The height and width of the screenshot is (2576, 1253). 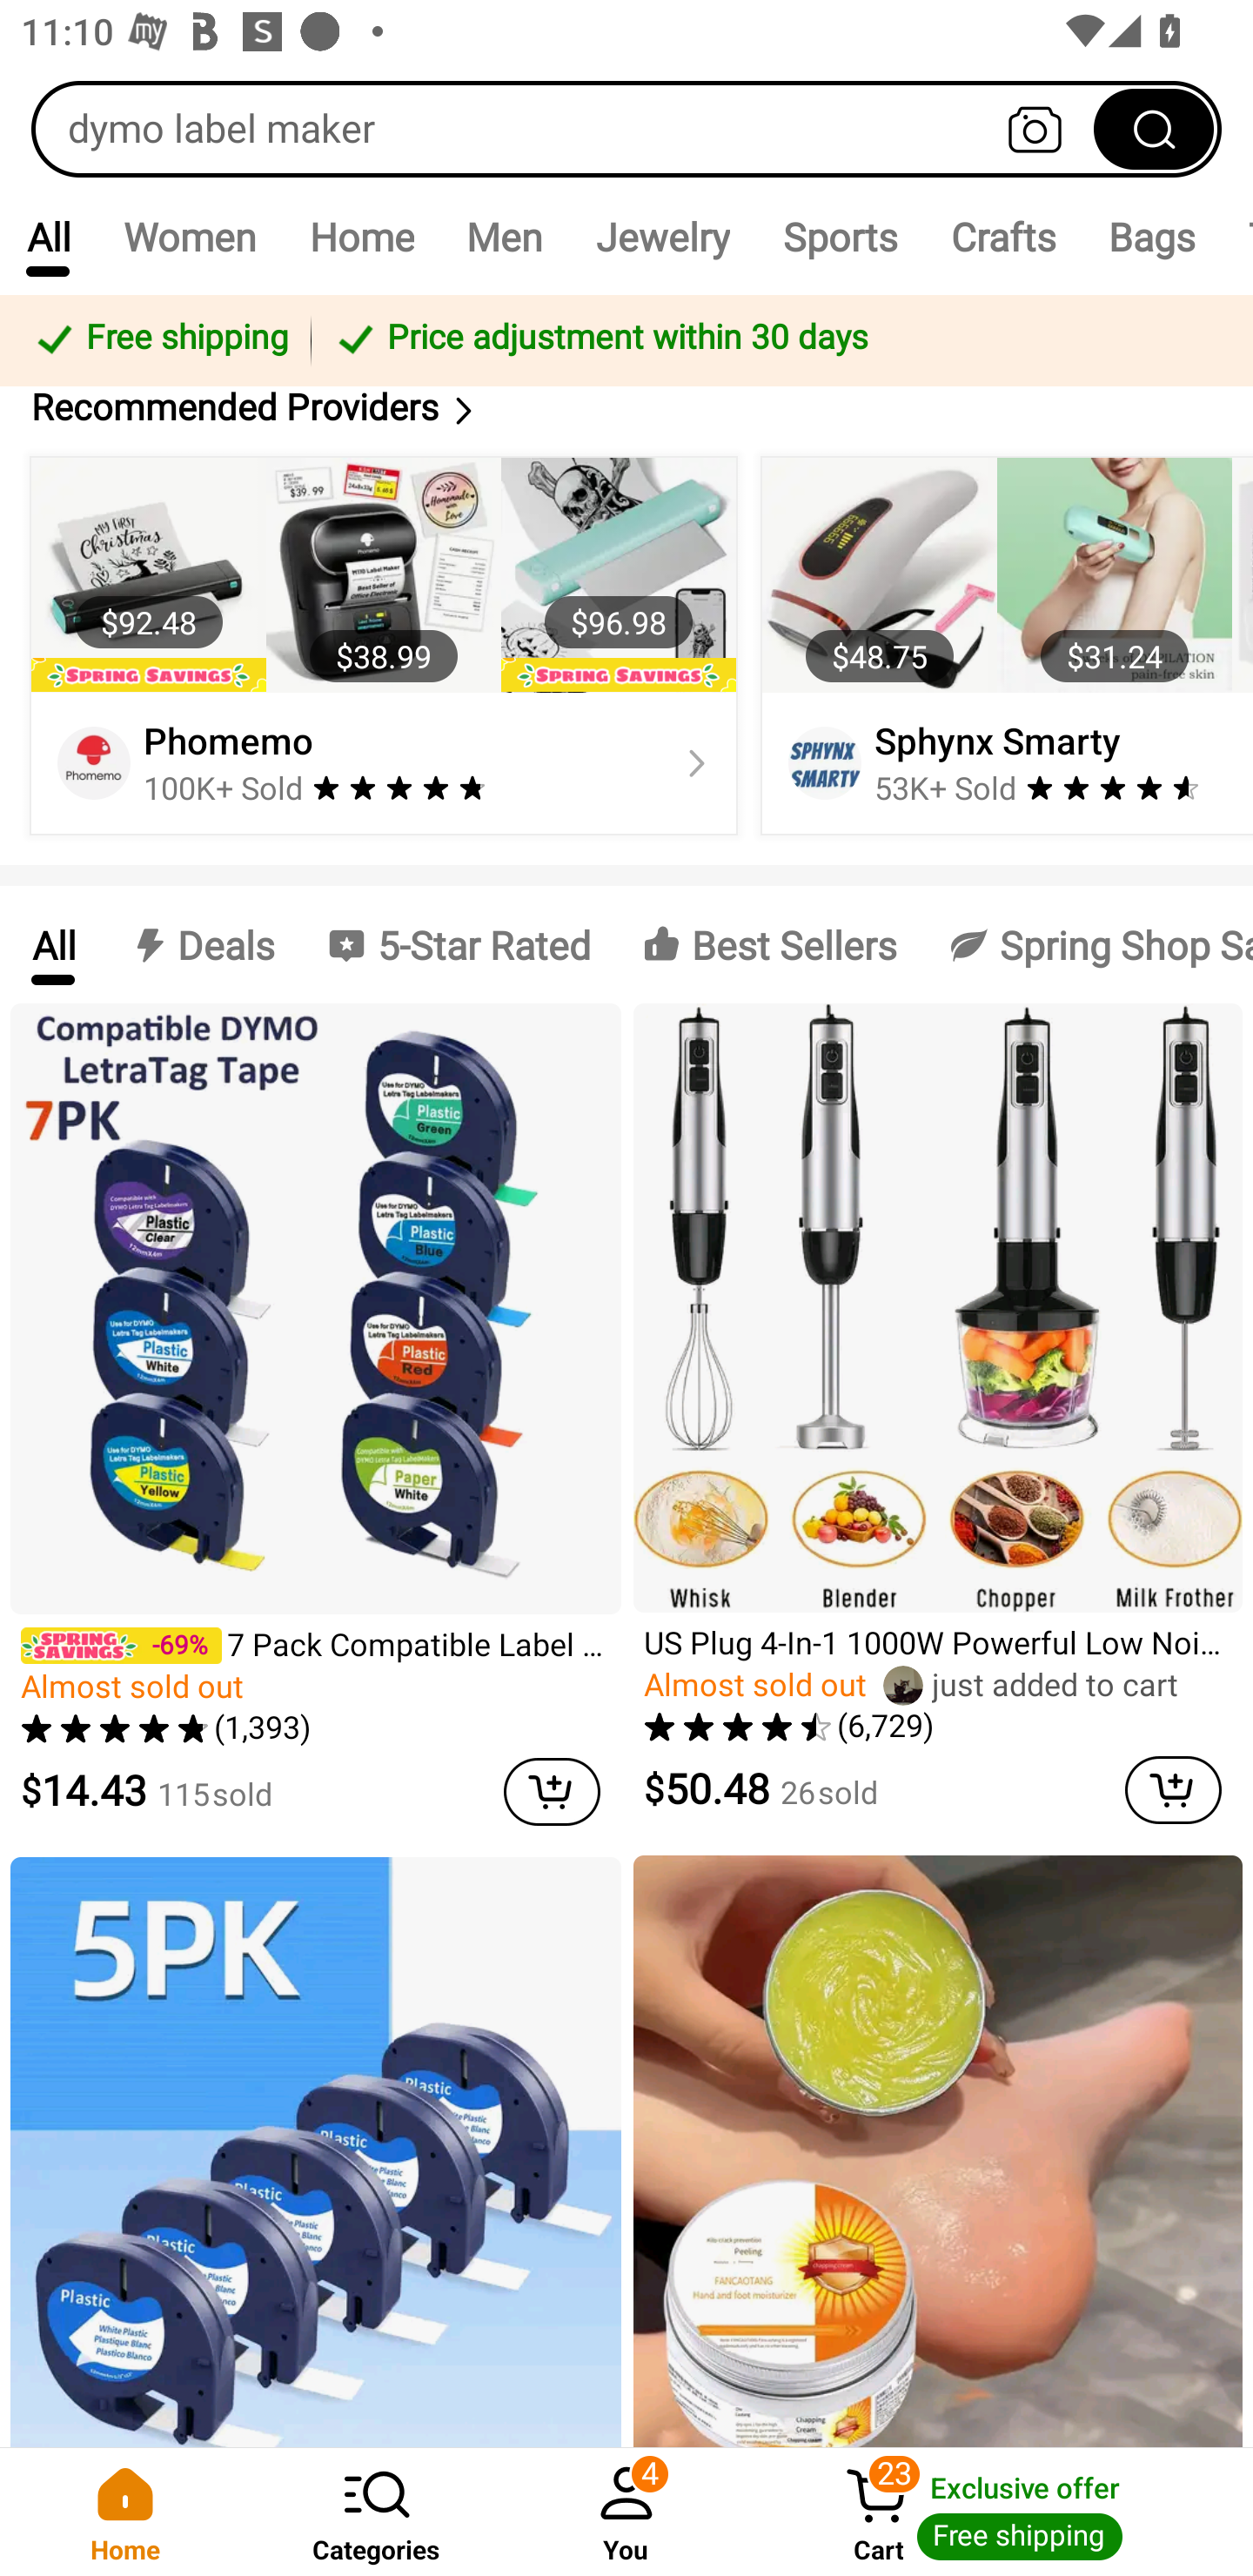 I want to click on cart delete, so click(x=552, y=1791).